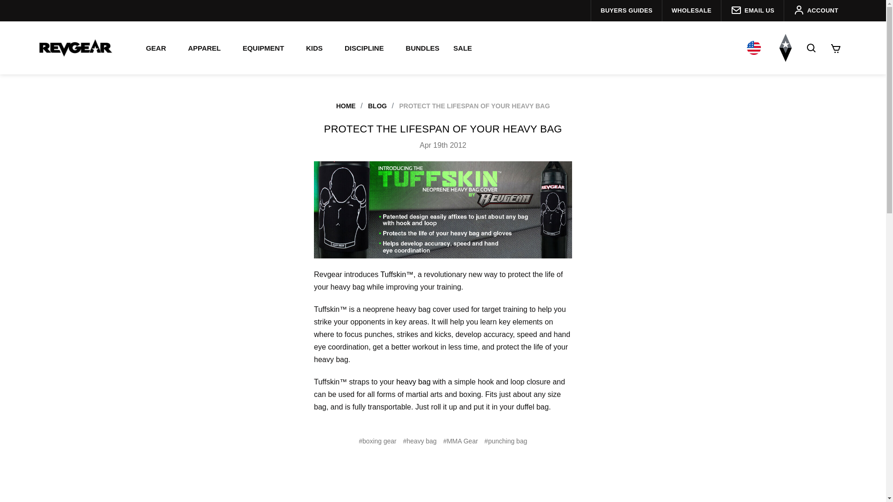 The width and height of the screenshot is (893, 502). What do you see at coordinates (160, 48) in the screenshot?
I see `GEAR` at bounding box center [160, 48].